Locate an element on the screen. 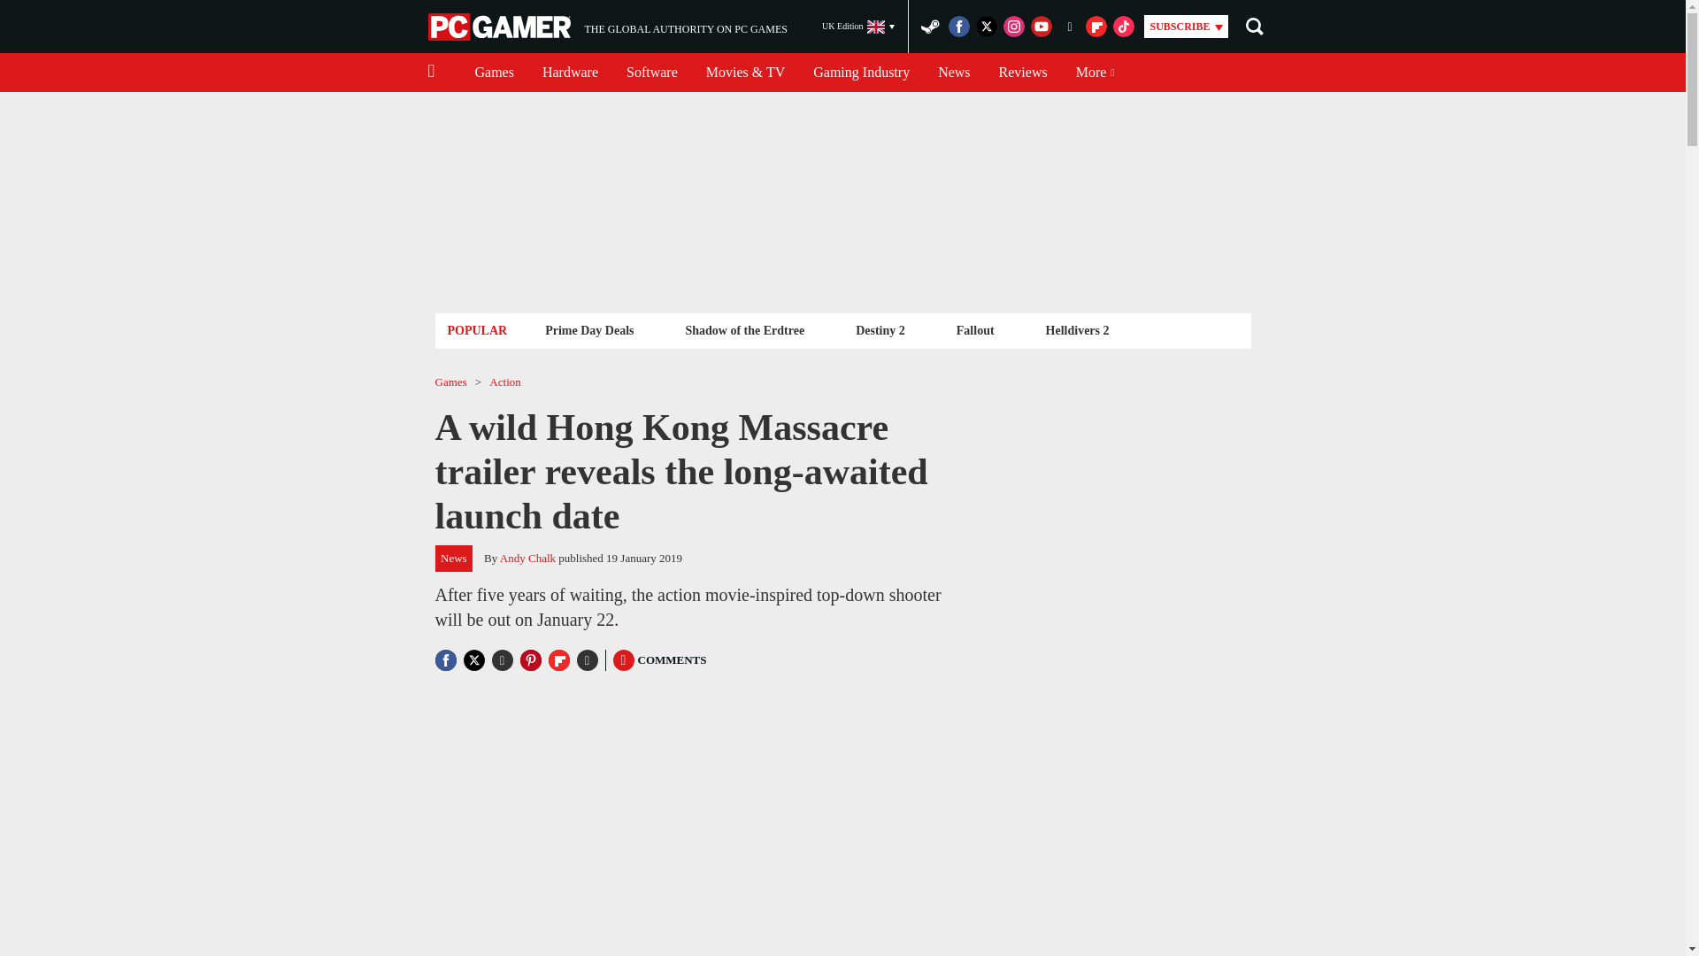 Image resolution: width=1699 pixels, height=956 pixels. News is located at coordinates (954, 73).